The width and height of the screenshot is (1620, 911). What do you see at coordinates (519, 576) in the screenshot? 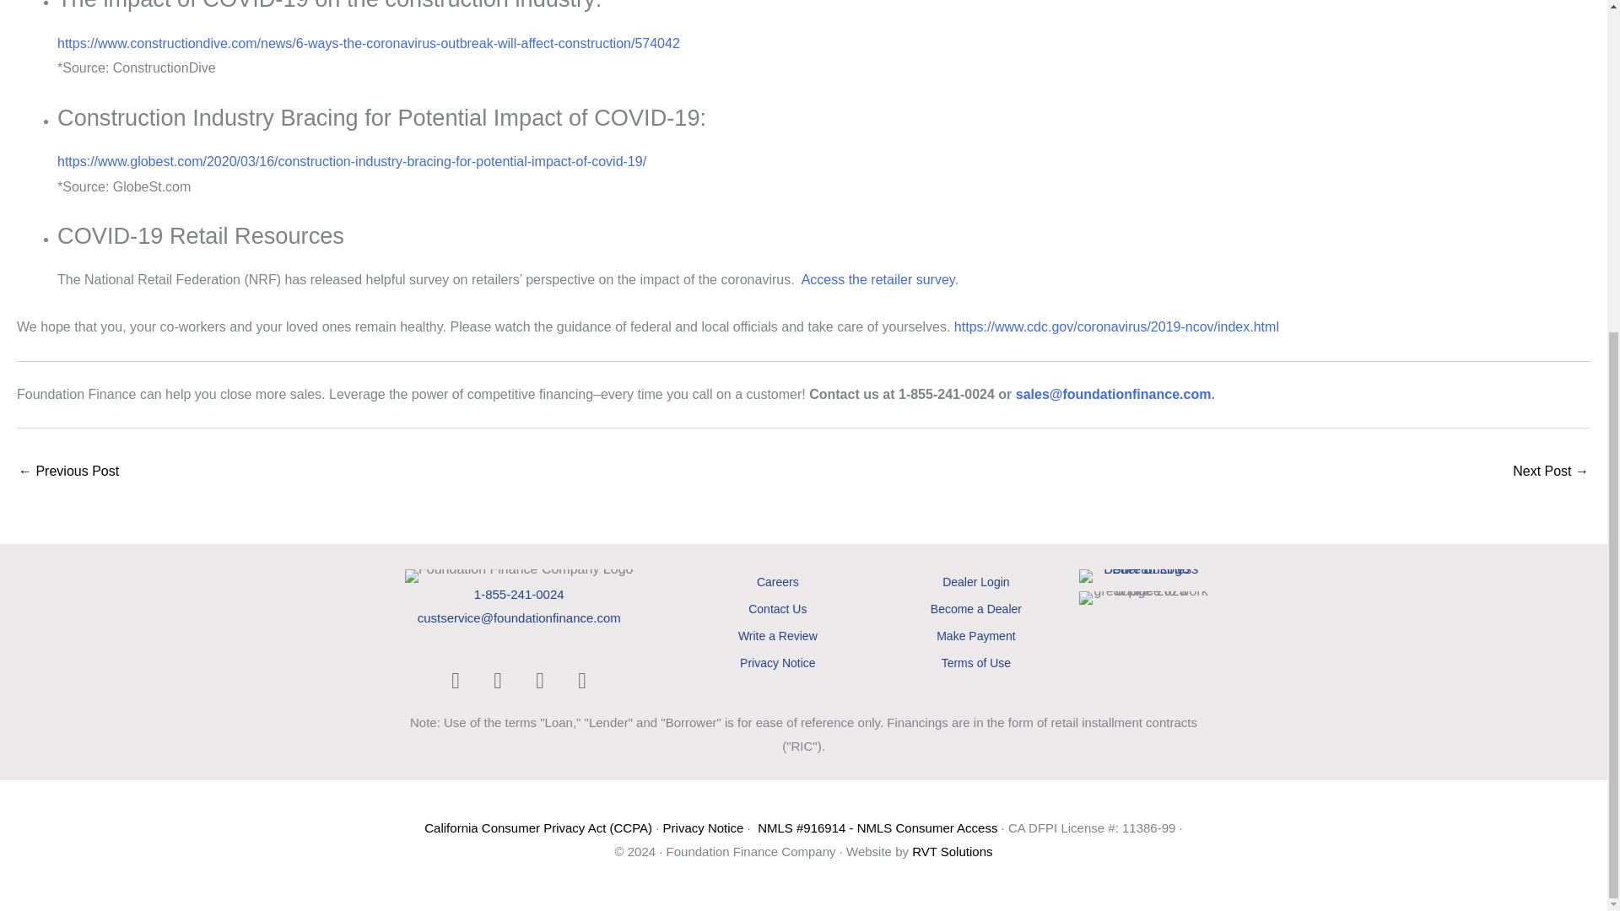
I see `Foundation Finance Company Logo inline` at bounding box center [519, 576].